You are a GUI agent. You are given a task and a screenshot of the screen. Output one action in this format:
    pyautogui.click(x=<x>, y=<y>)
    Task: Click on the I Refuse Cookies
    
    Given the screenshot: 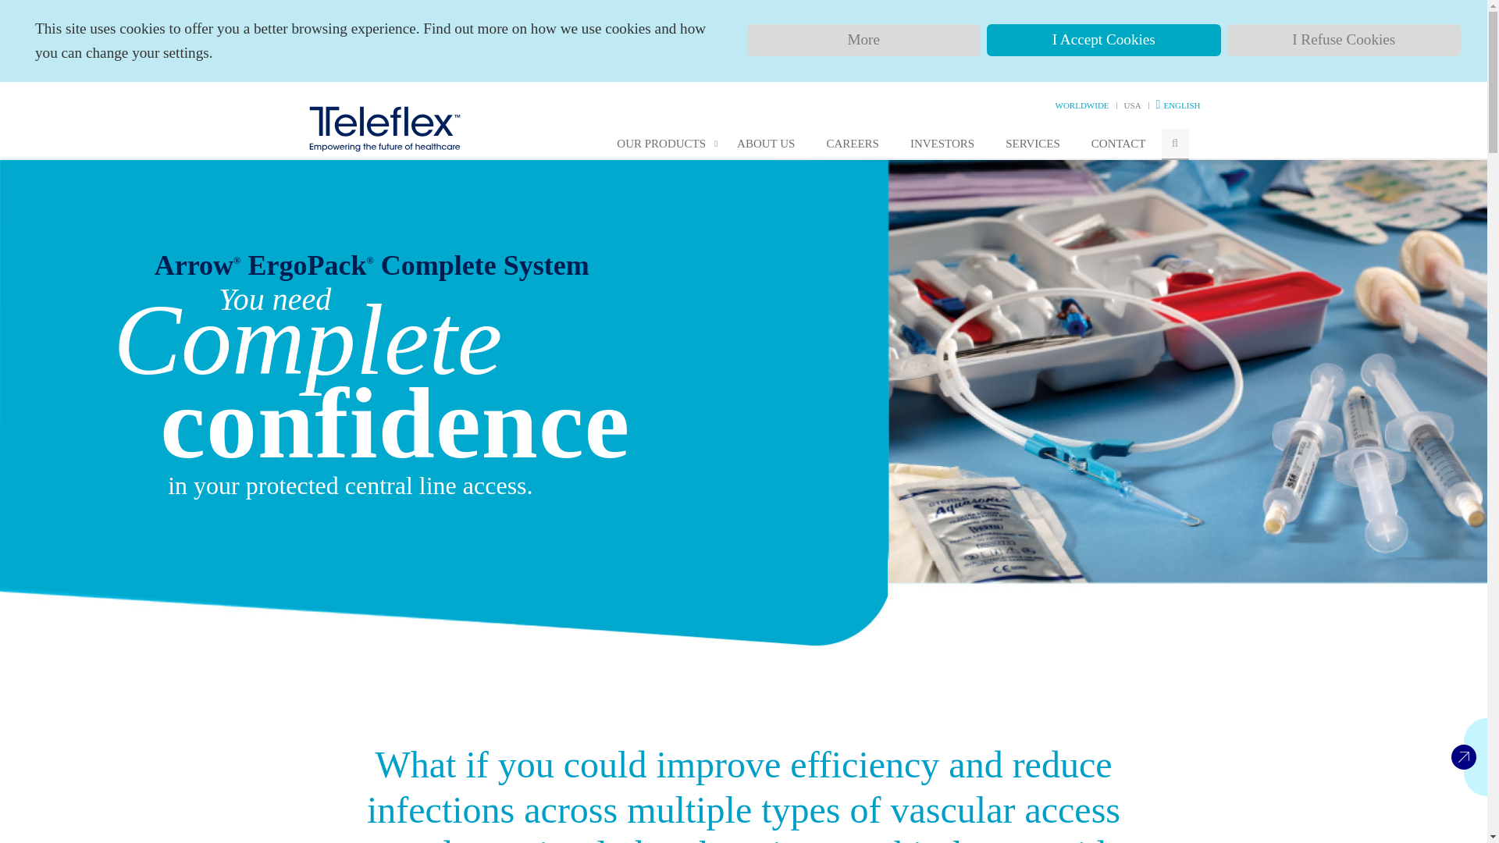 What is the action you would take?
    pyautogui.click(x=1344, y=40)
    